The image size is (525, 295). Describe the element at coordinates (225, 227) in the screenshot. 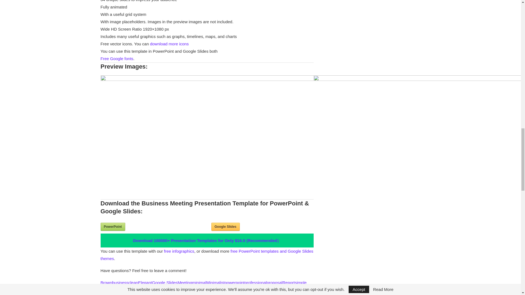

I see `Business Meeting Presentation Template for Google Slides` at that location.